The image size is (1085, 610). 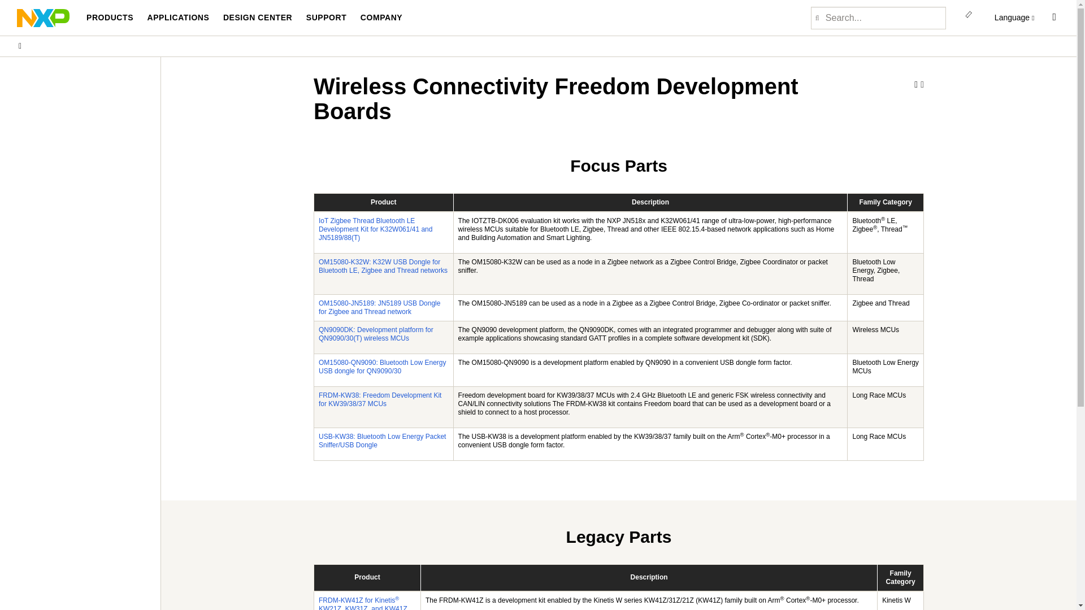 What do you see at coordinates (327, 18) in the screenshot?
I see `SUPPORT` at bounding box center [327, 18].